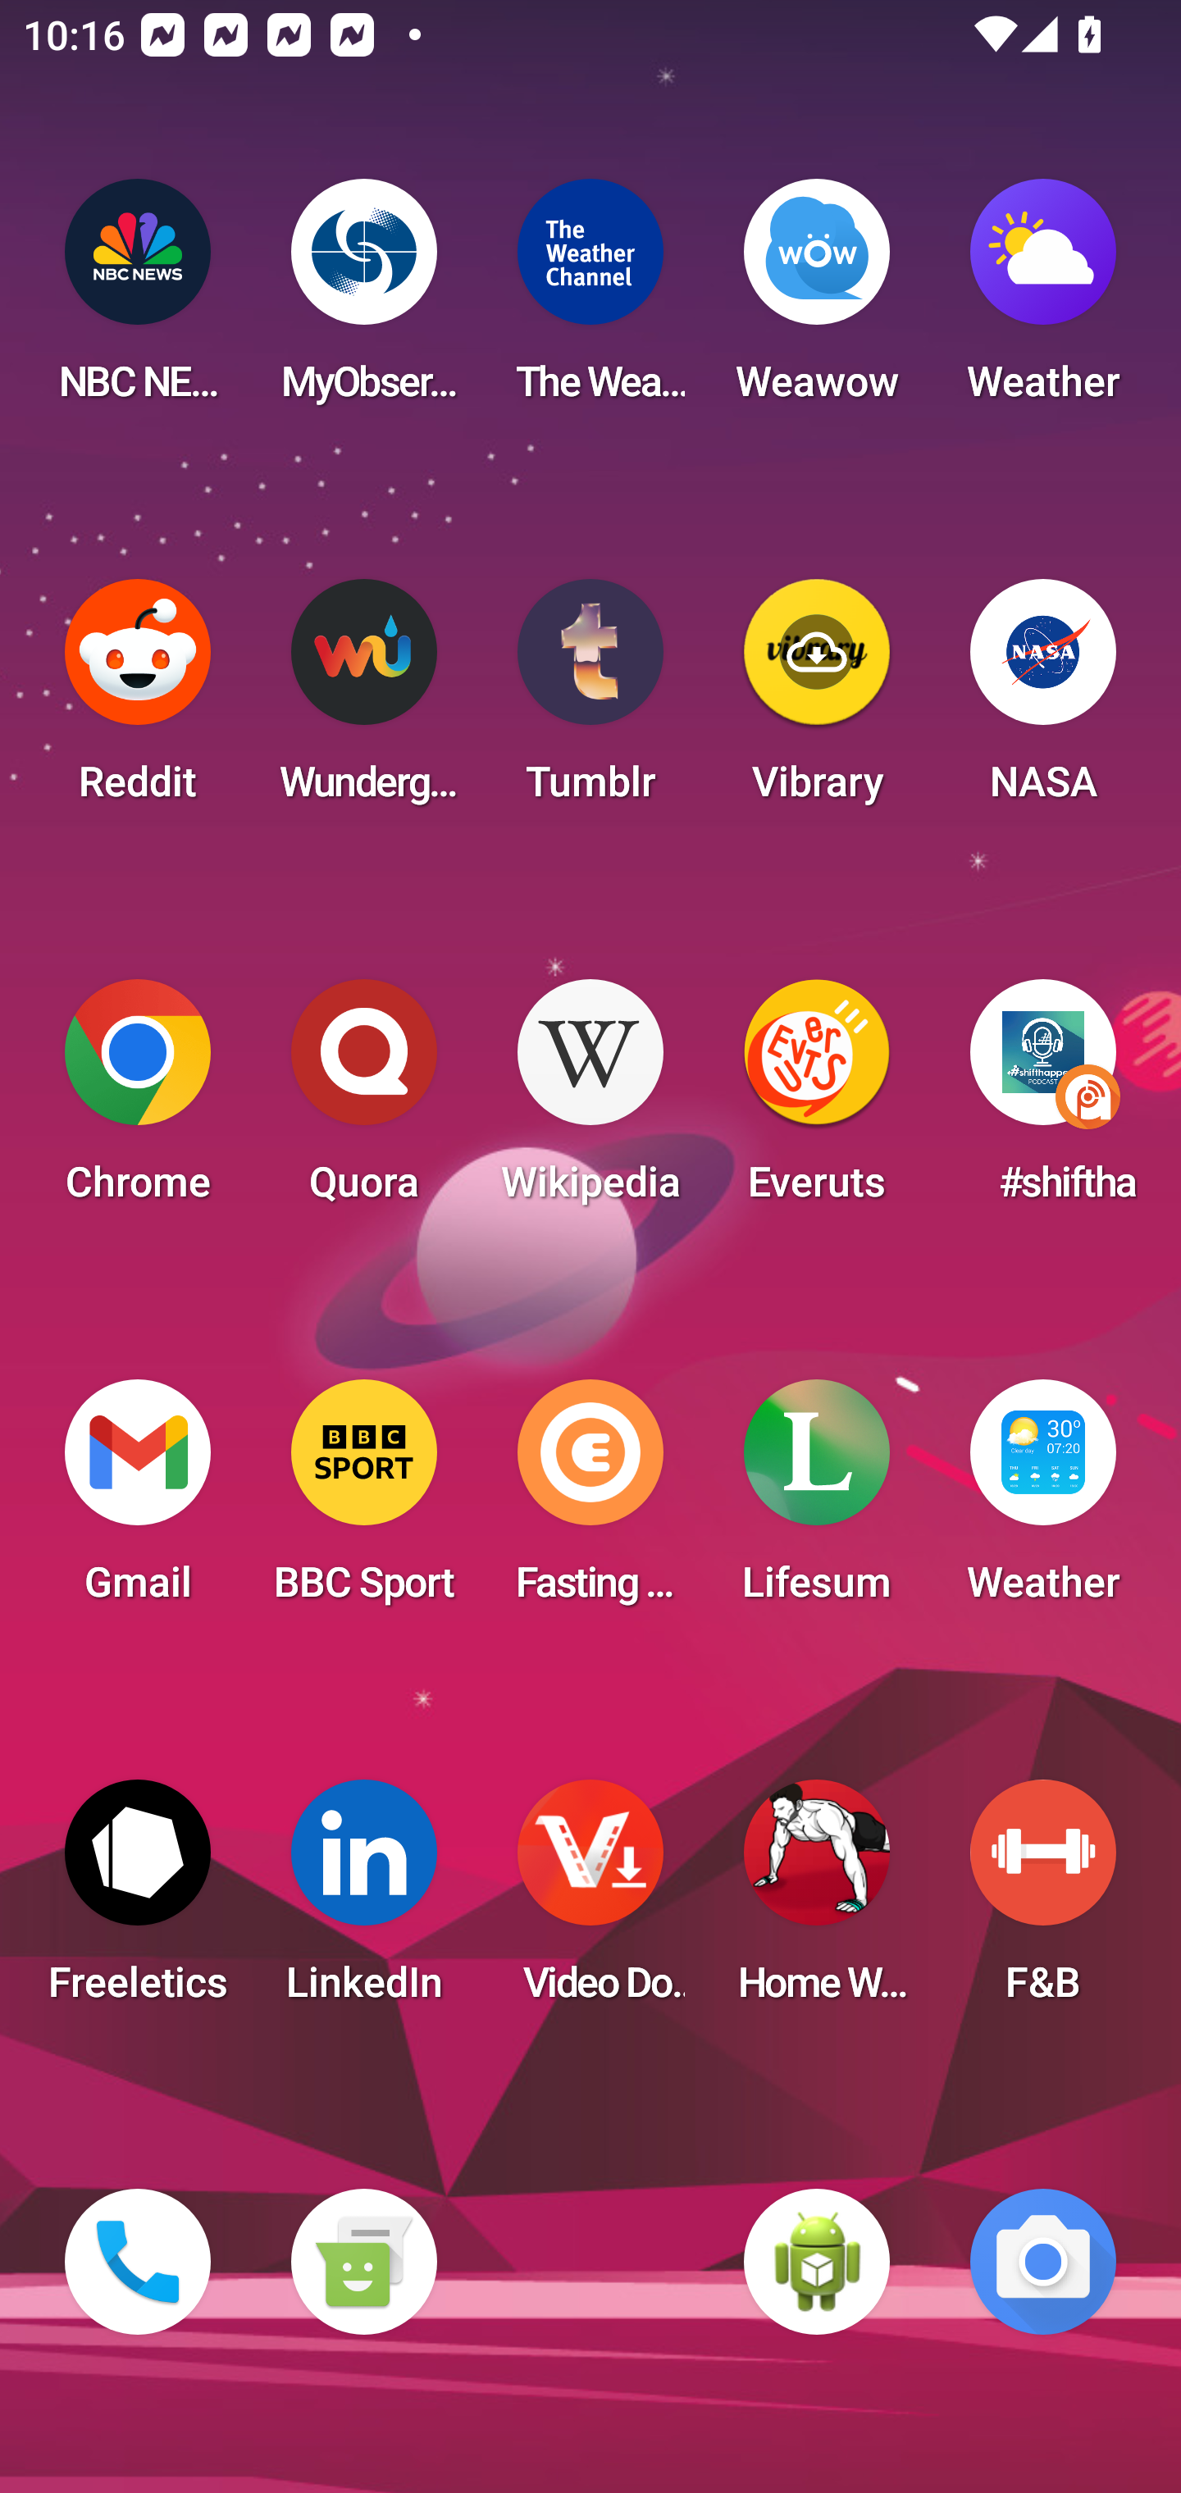  I want to click on Freeletics, so click(138, 1901).